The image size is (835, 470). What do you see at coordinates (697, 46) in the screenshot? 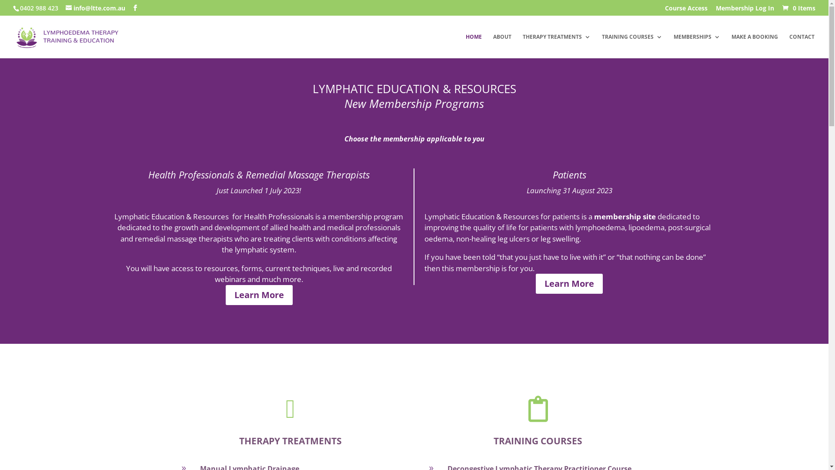
I see `MEMBERSHIPS` at bounding box center [697, 46].